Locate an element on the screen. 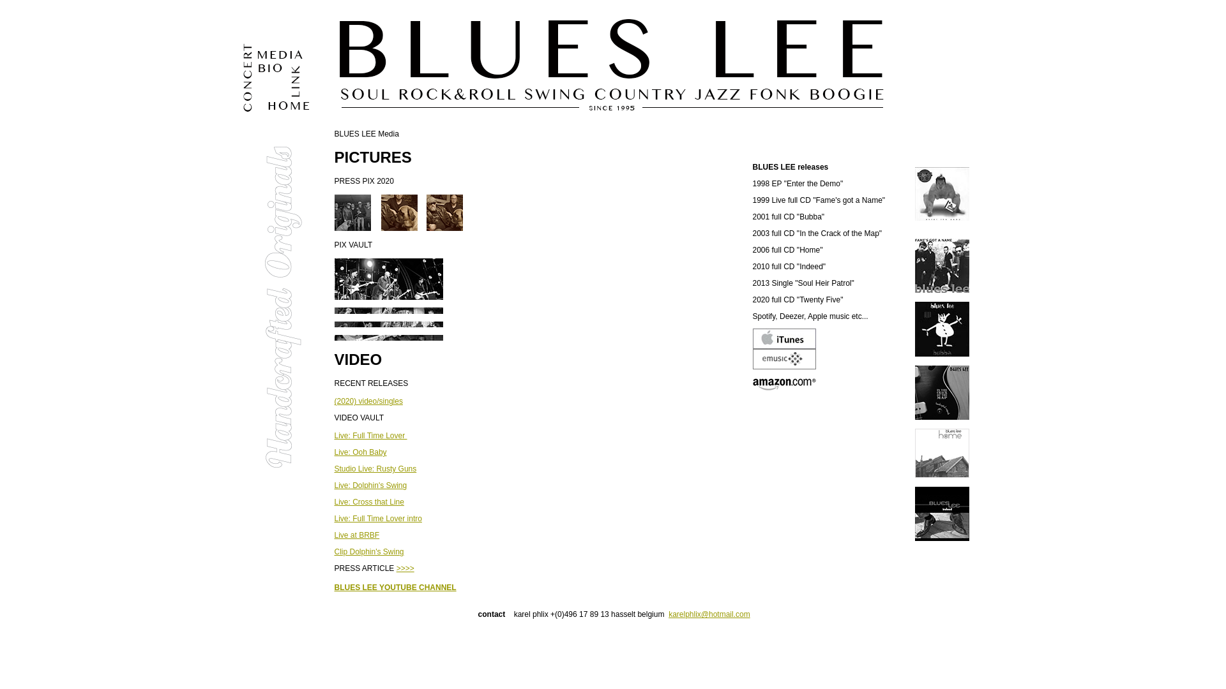 The image size is (1226, 689). karelphlix@hotmail.com is located at coordinates (709, 614).